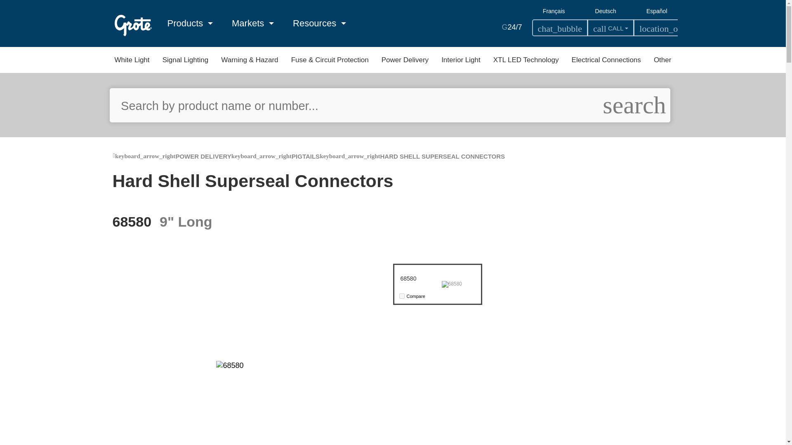  What do you see at coordinates (132, 60) in the screenshot?
I see `White Light` at bounding box center [132, 60].